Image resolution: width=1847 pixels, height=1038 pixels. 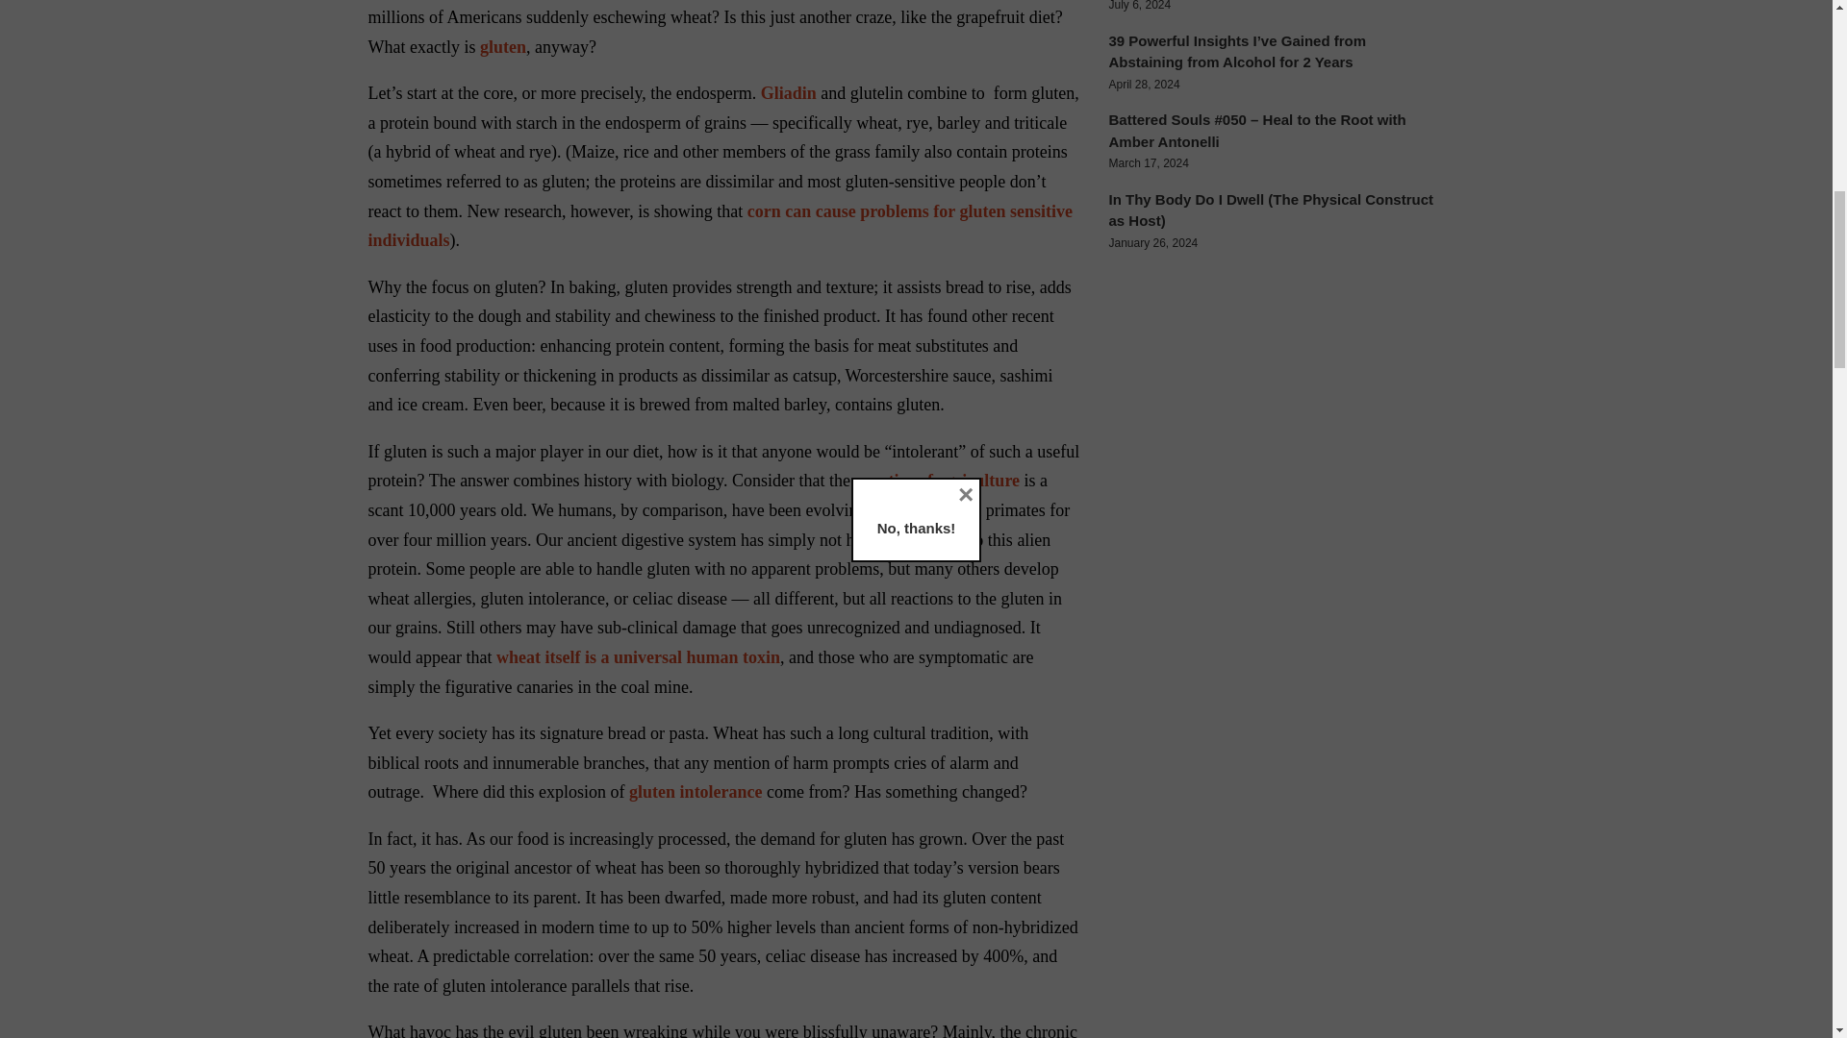 What do you see at coordinates (720, 226) in the screenshot?
I see `corn can cause problems for gluten sensitive individuals` at bounding box center [720, 226].